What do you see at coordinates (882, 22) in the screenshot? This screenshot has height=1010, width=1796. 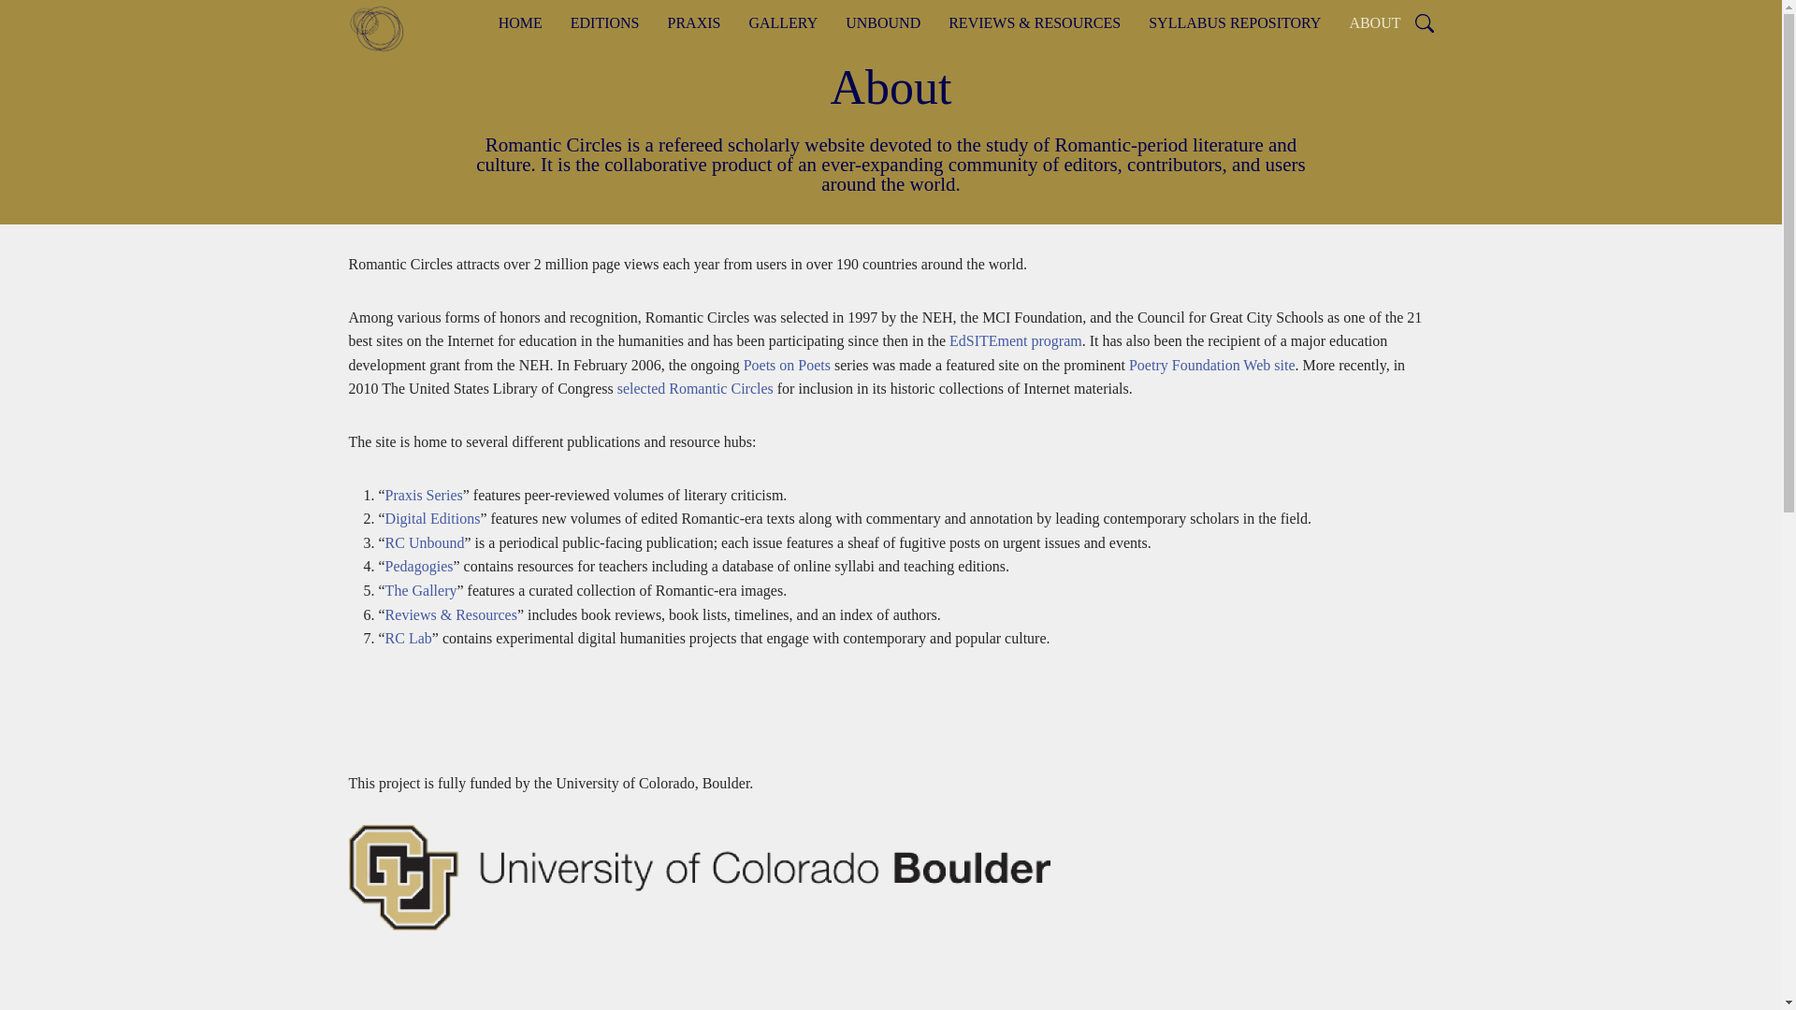 I see `UNBOUND` at bounding box center [882, 22].